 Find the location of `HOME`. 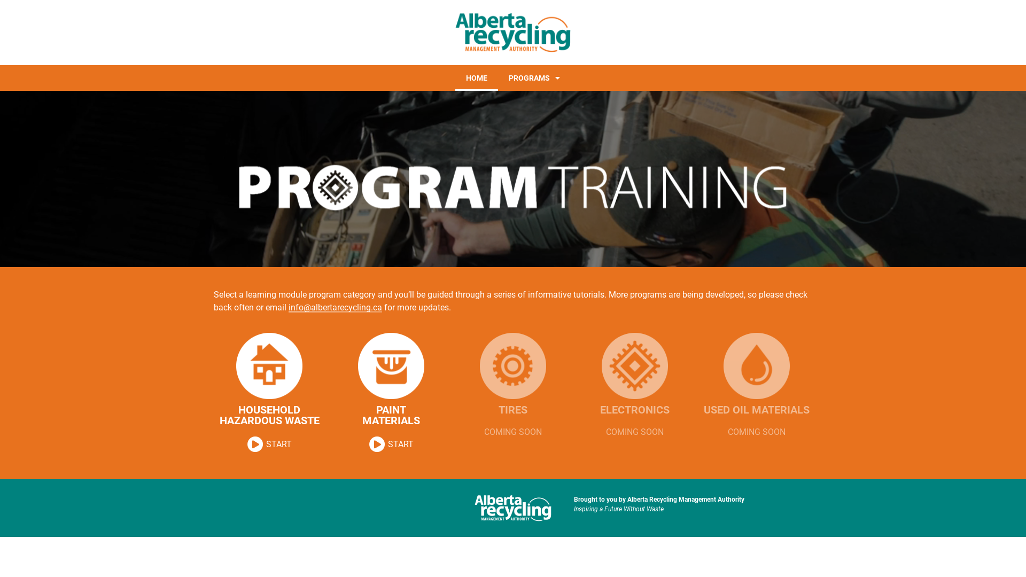

HOME is located at coordinates (477, 78).